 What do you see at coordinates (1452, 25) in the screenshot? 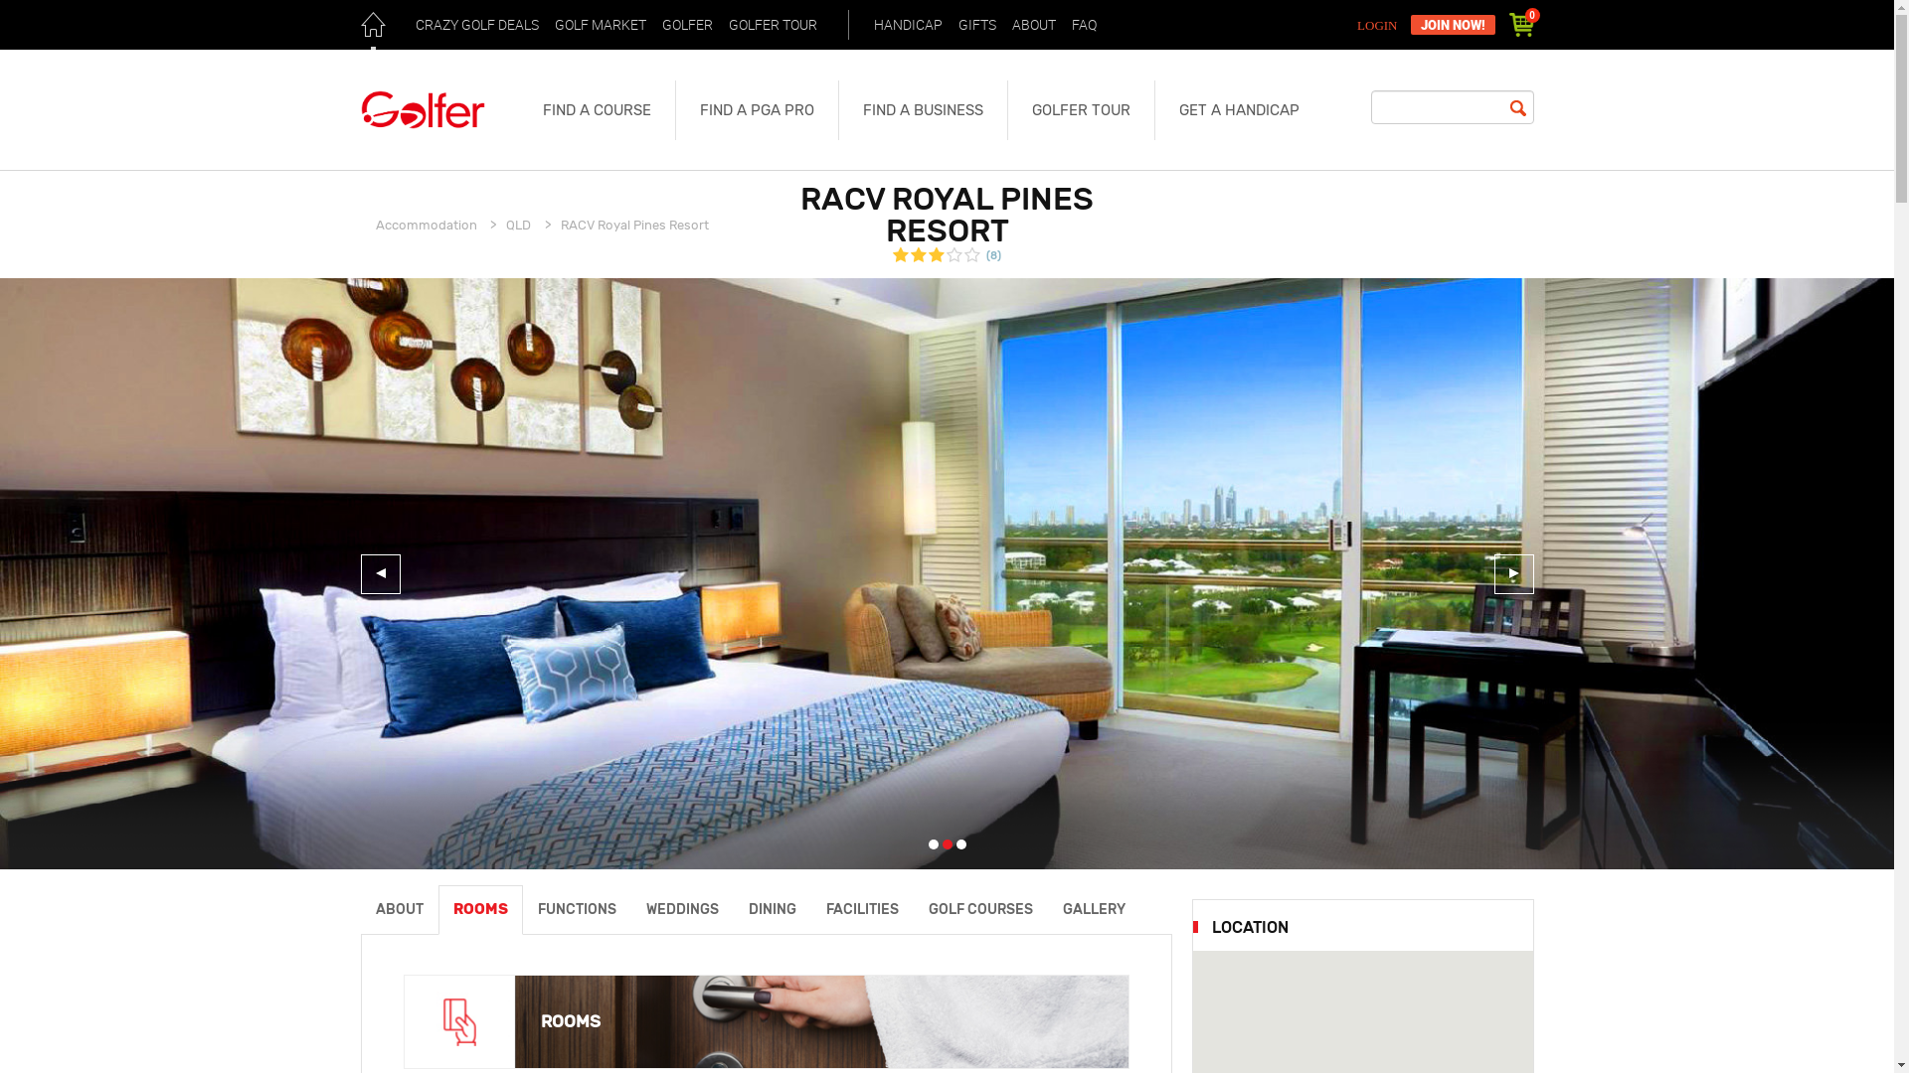
I see `JOIN NOW!` at bounding box center [1452, 25].